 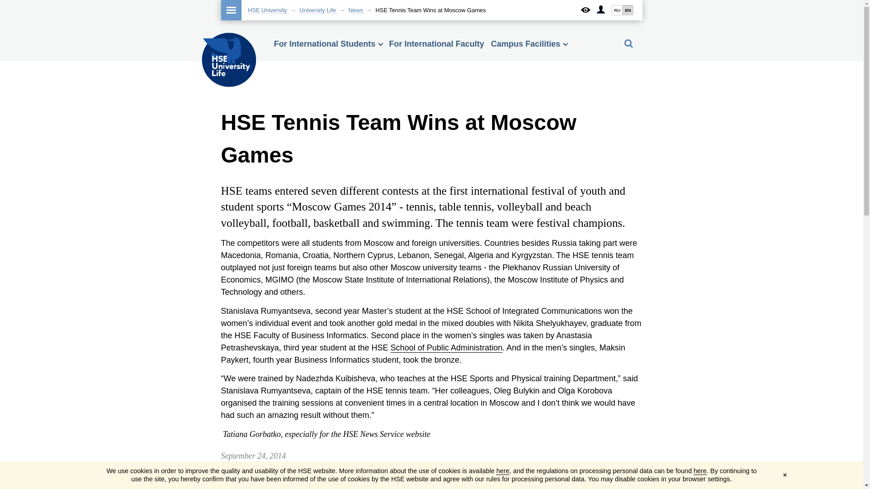 I want to click on EN, so click(x=627, y=10).